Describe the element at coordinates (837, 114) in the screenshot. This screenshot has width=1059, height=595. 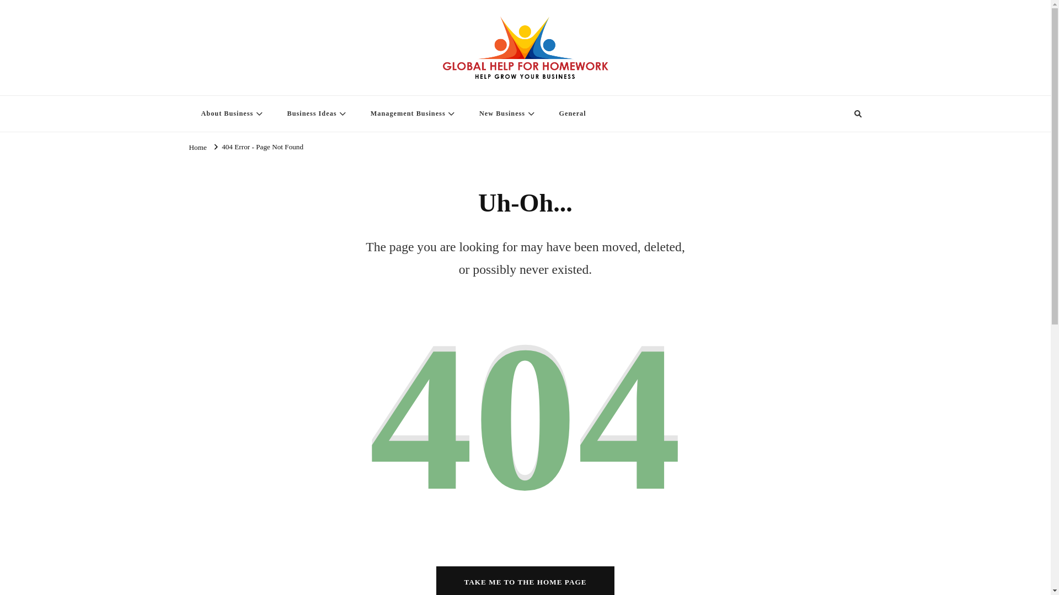
I see `Search` at that location.